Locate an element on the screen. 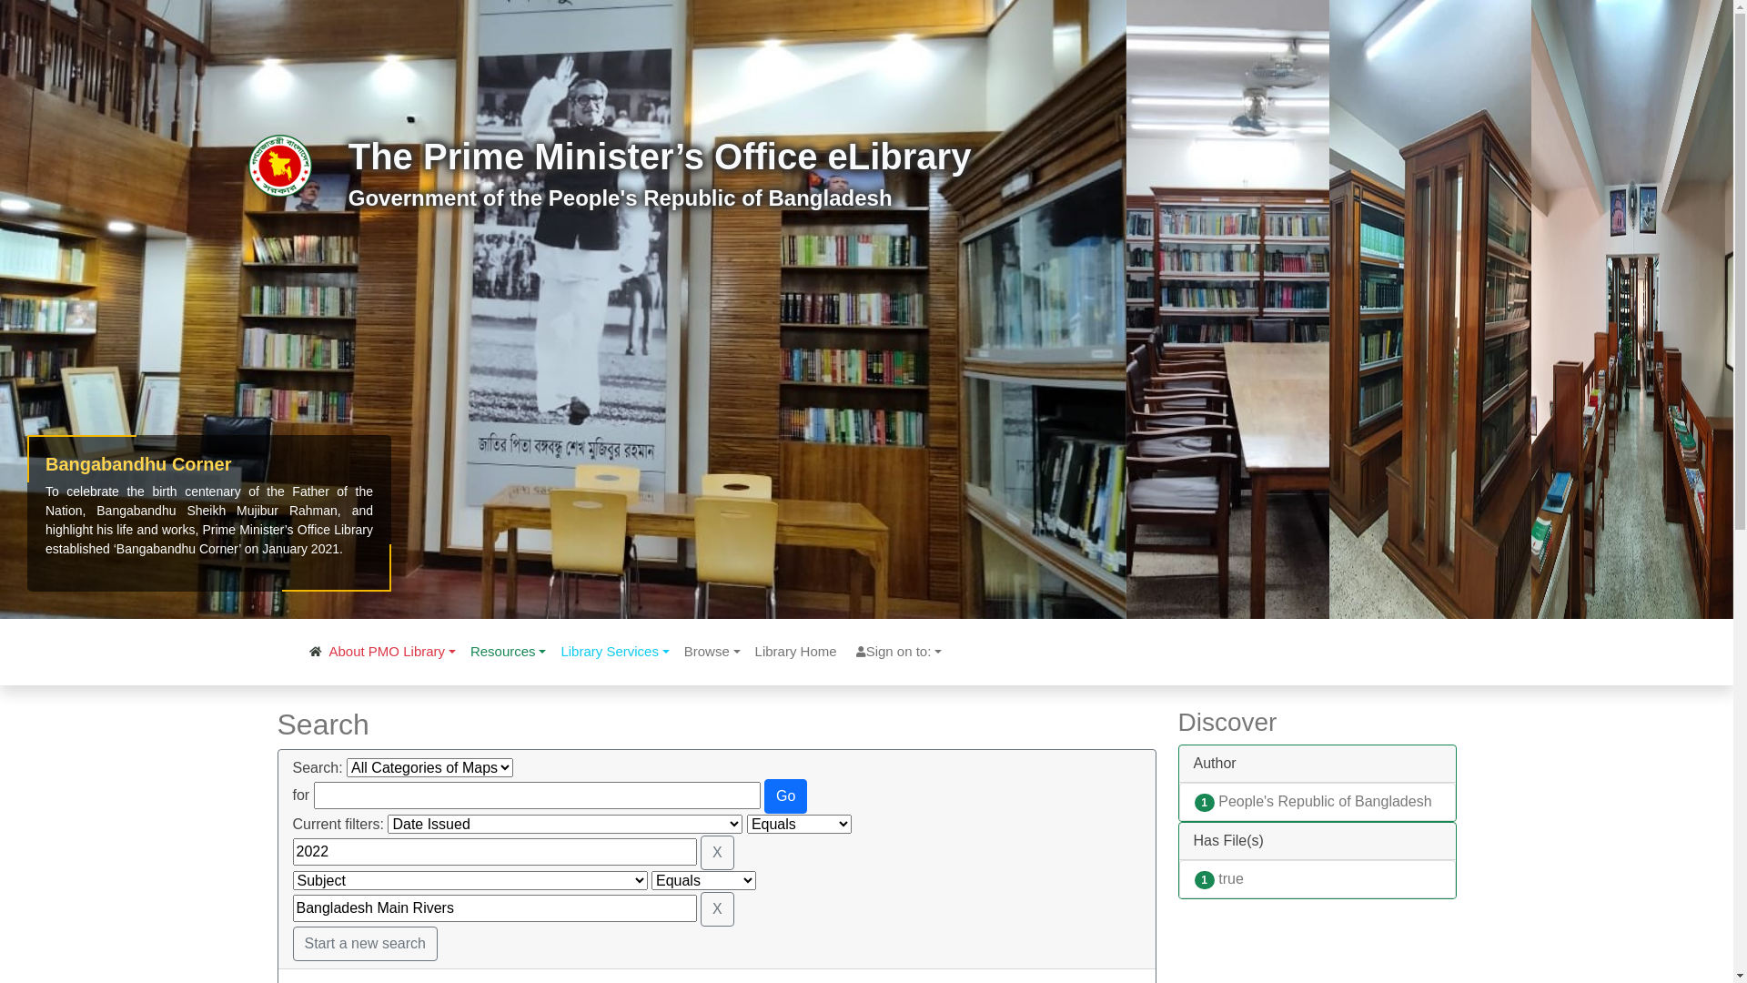  X is located at coordinates (717, 908).